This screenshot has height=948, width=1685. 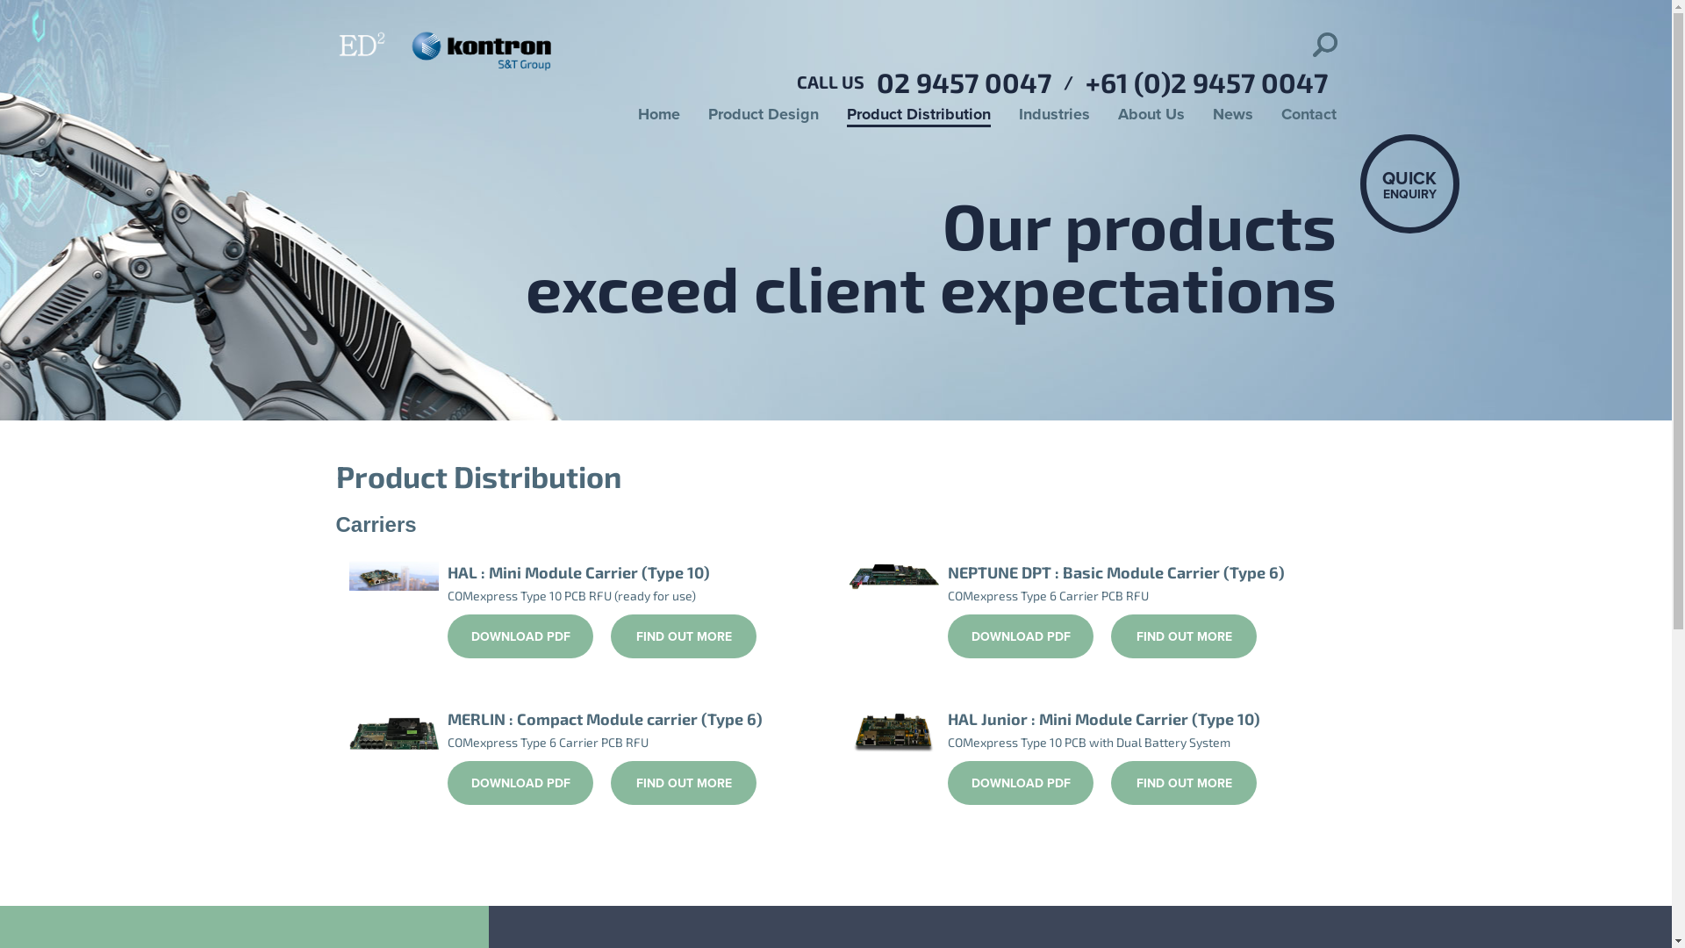 What do you see at coordinates (1184, 636) in the screenshot?
I see `FIND OUT MORE` at bounding box center [1184, 636].